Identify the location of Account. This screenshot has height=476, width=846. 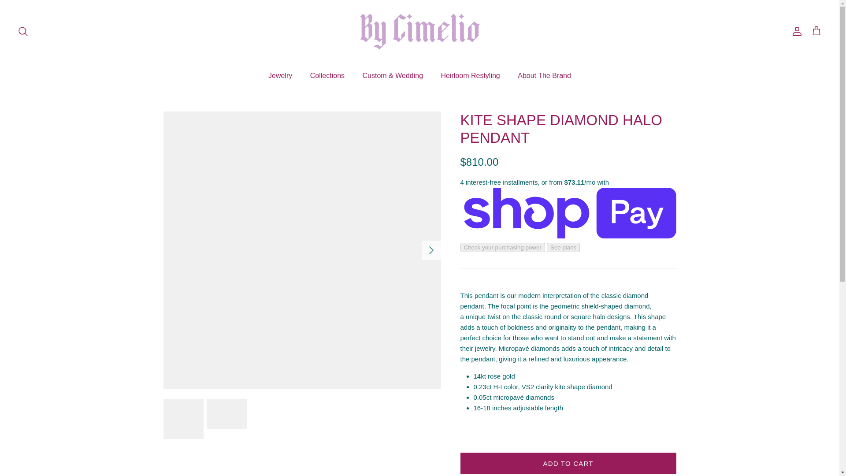
(795, 31).